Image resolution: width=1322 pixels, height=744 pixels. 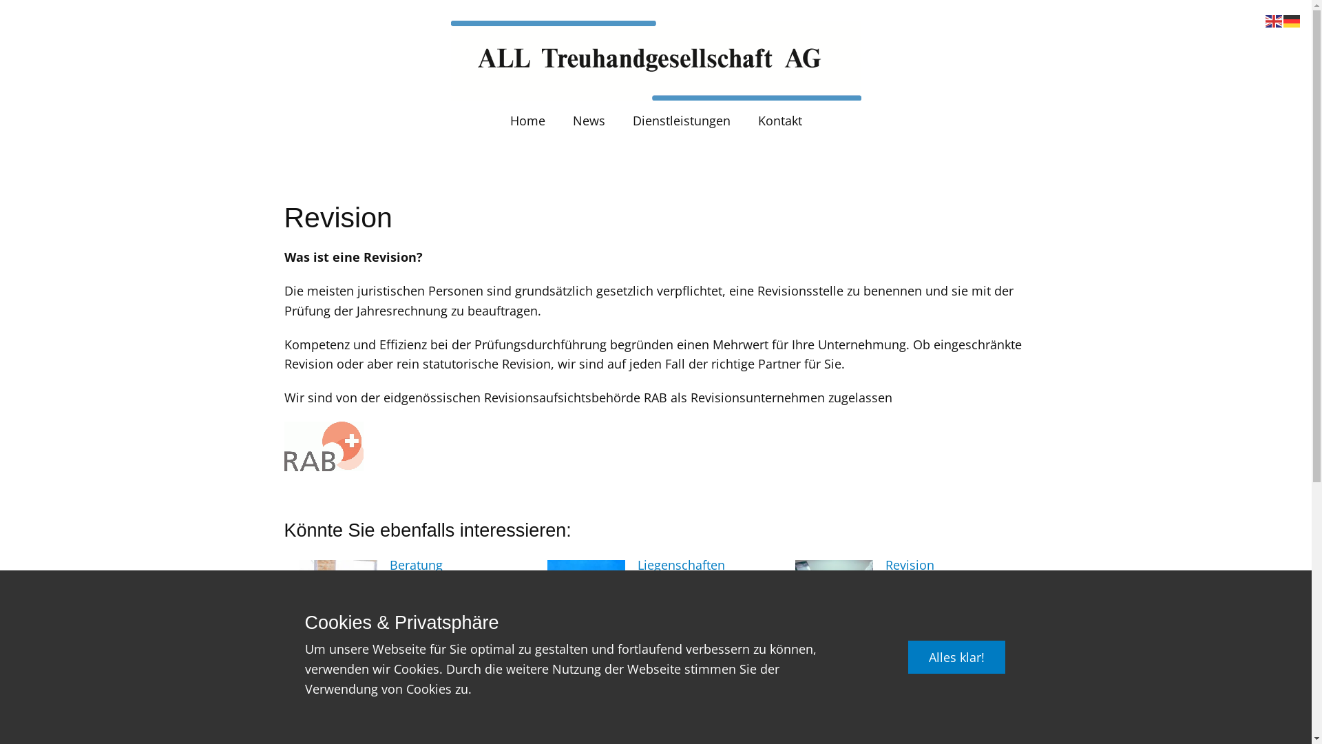 I want to click on Beratung, so click(x=416, y=565).